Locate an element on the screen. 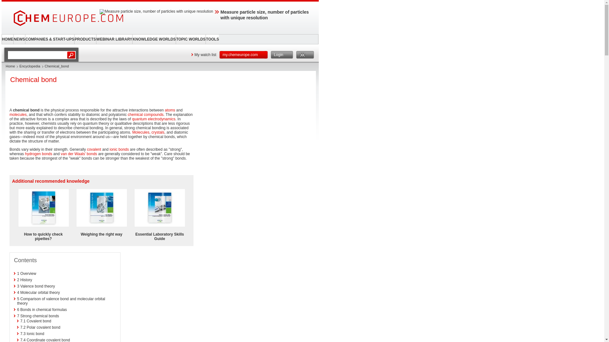 The width and height of the screenshot is (609, 342). Essential Laboratory Skills Guide is located at coordinates (159, 237).